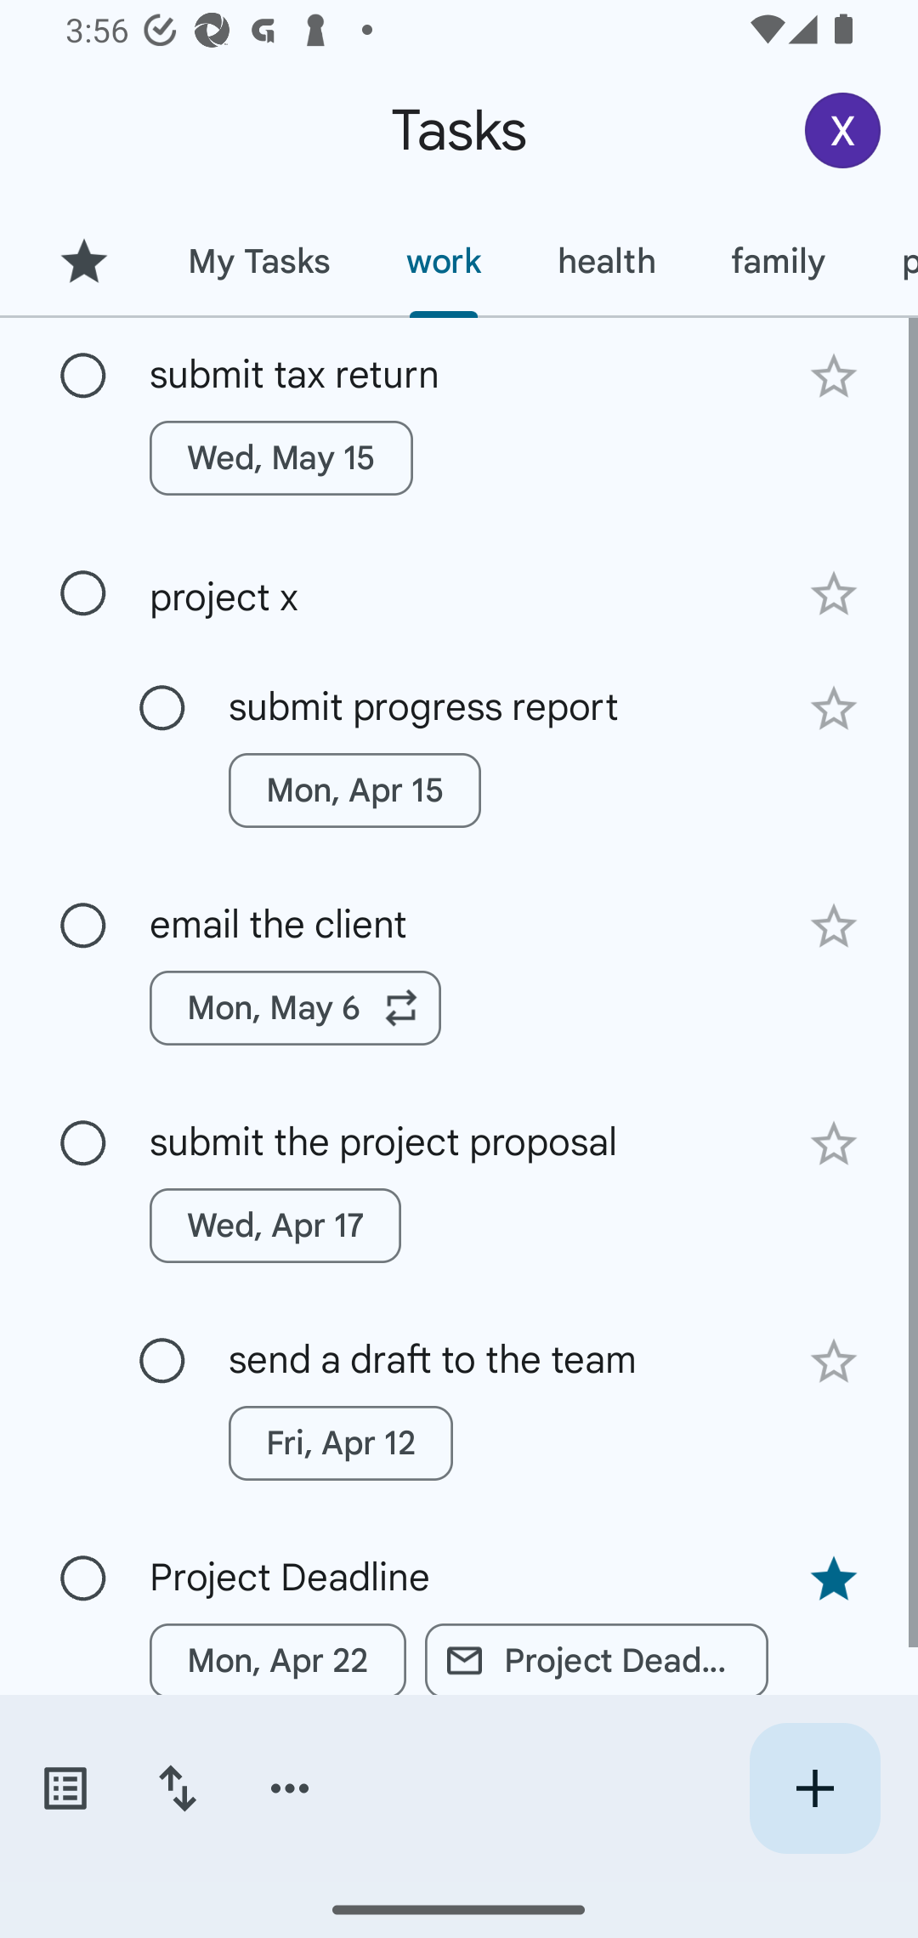  What do you see at coordinates (177, 1788) in the screenshot?
I see `Change sort order` at bounding box center [177, 1788].